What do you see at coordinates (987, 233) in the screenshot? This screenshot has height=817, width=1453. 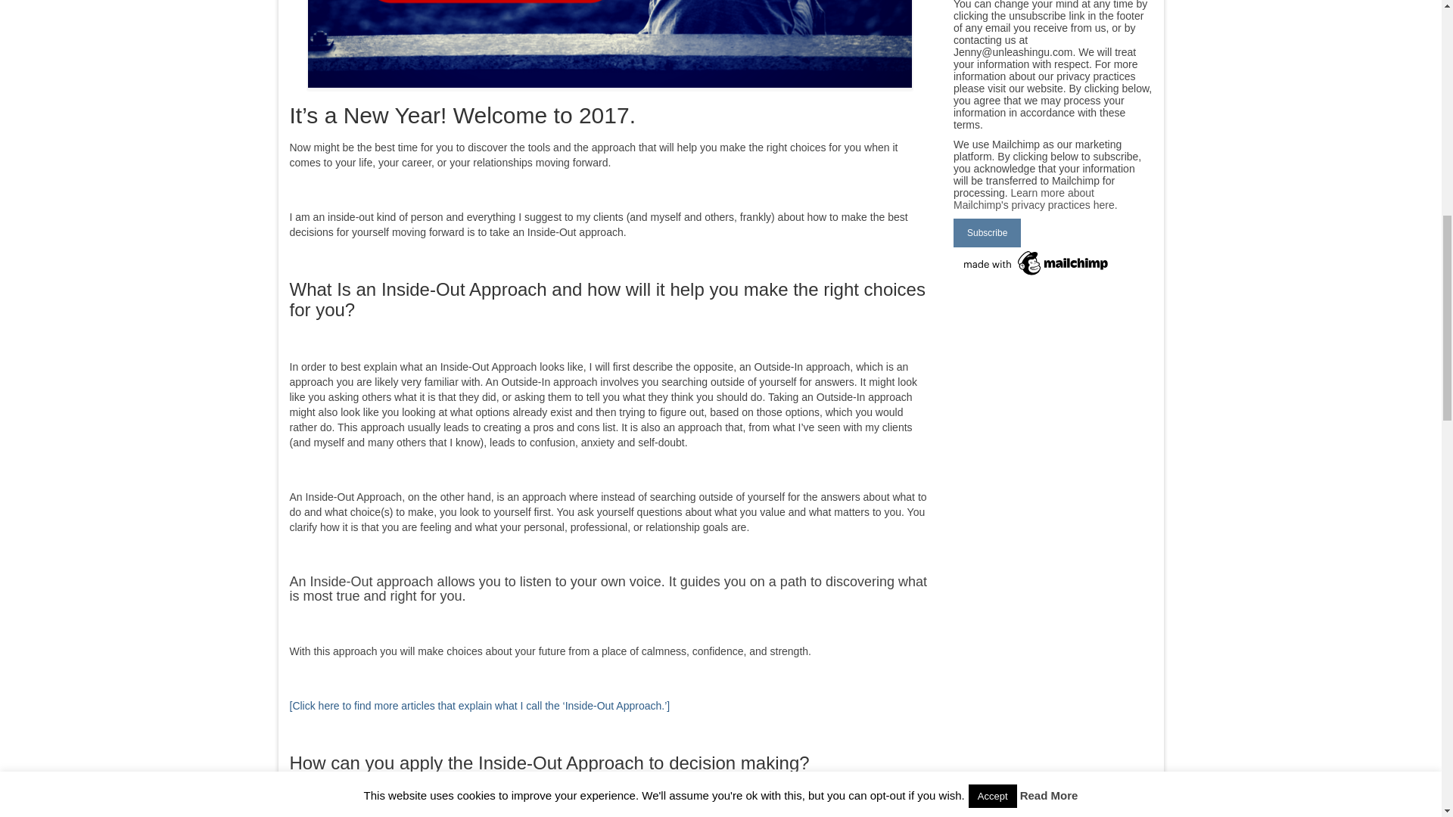 I see `Subscribe` at bounding box center [987, 233].